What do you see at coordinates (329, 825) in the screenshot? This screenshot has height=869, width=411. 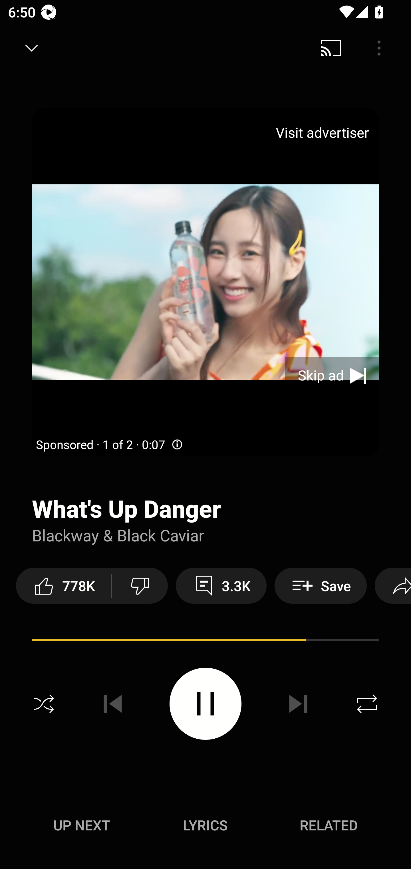 I see `Related RELATED` at bounding box center [329, 825].